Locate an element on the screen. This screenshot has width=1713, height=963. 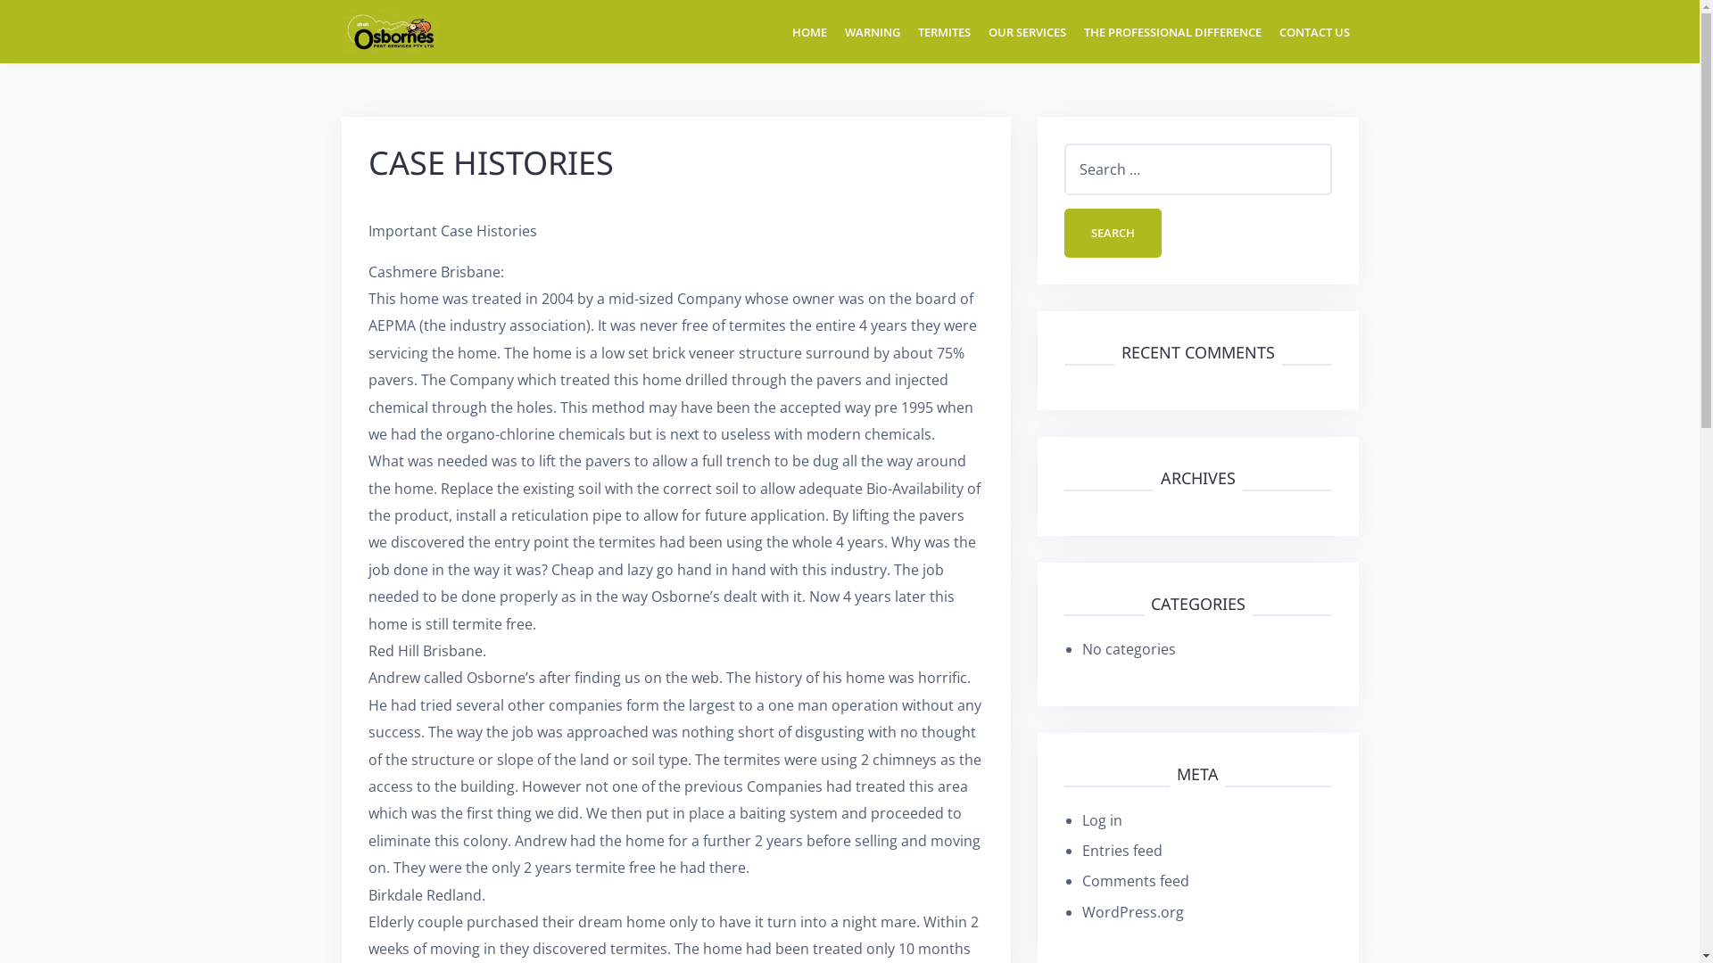
WARNING is located at coordinates (872, 32).